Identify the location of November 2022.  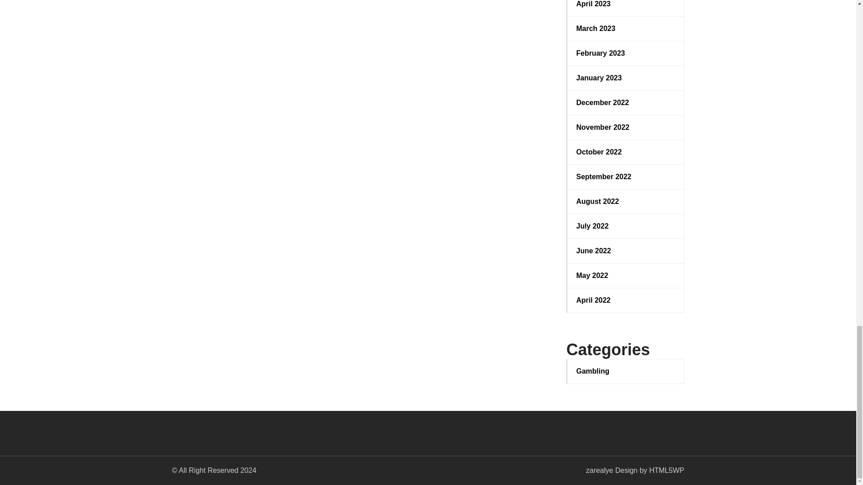
(626, 128).